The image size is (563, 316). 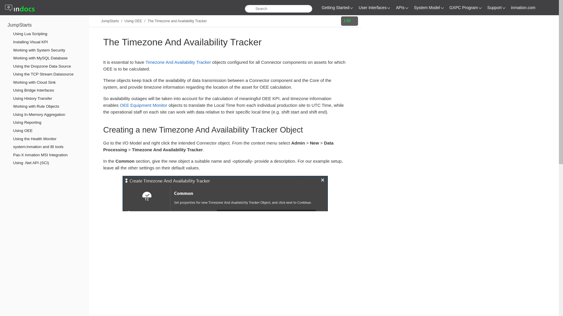 What do you see at coordinates (528, 8) in the screenshot?
I see `inmation.com` at bounding box center [528, 8].